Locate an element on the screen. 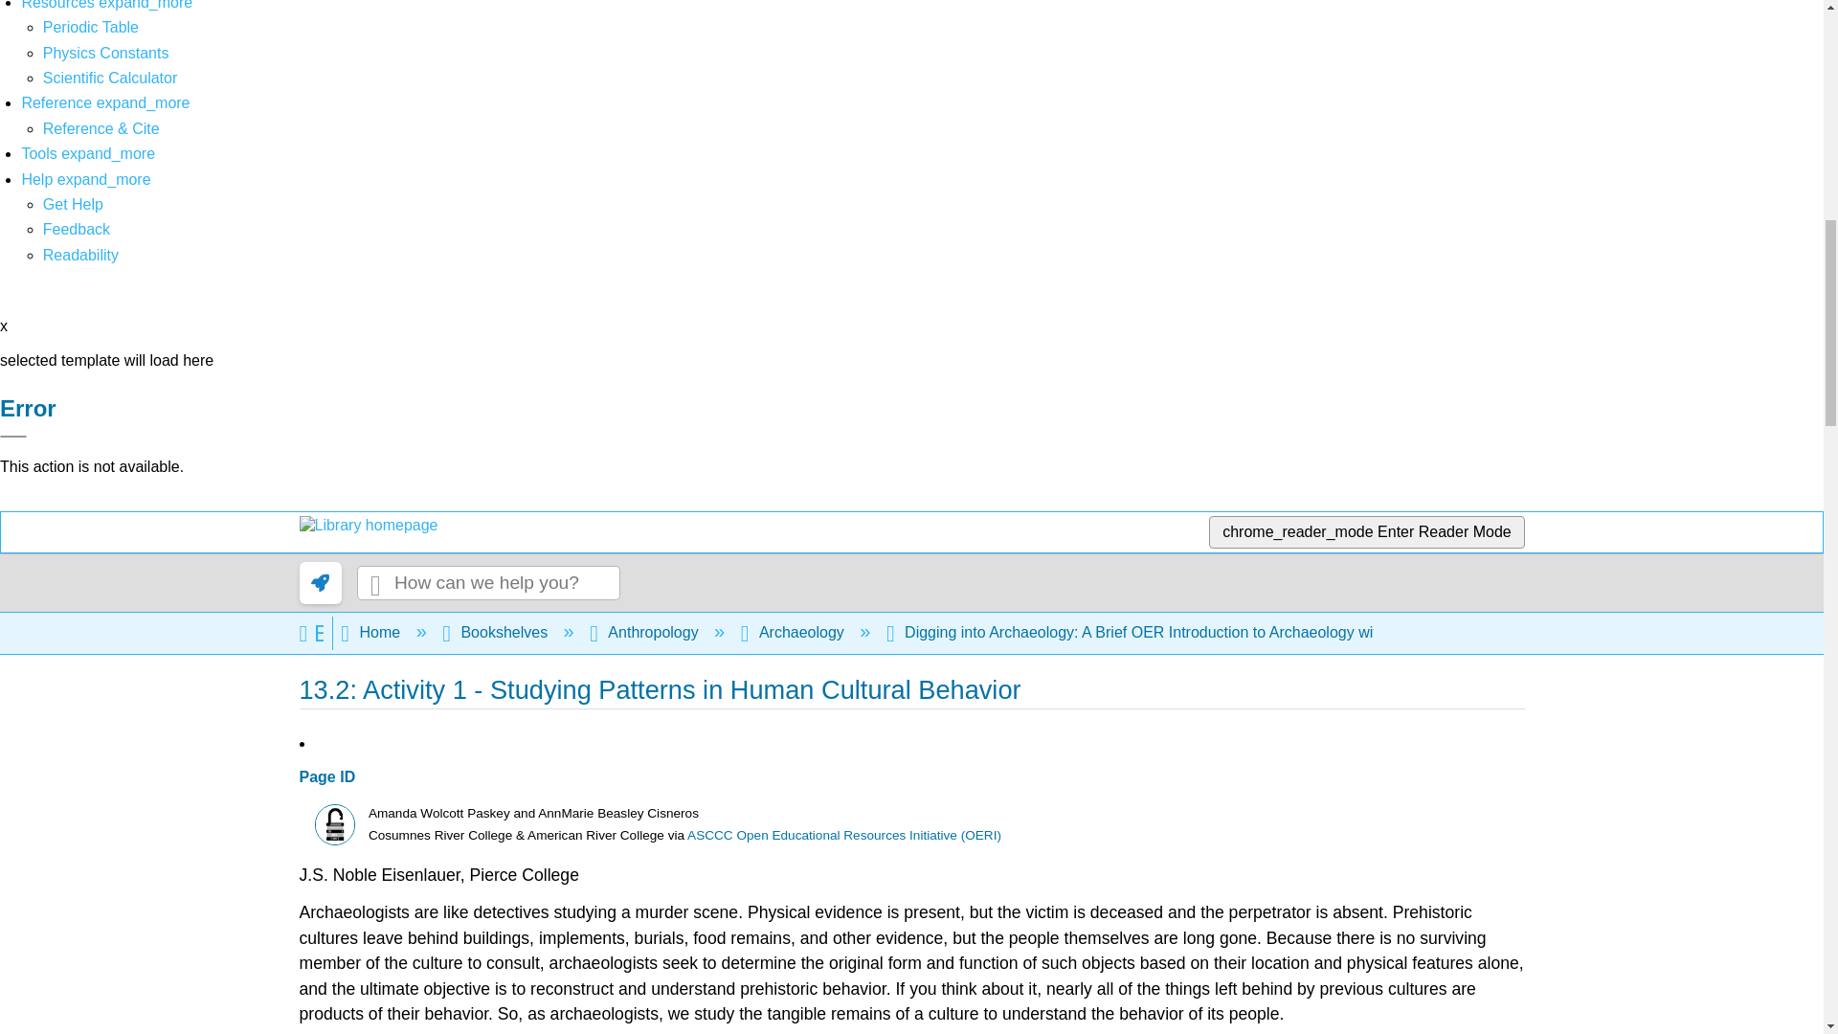 This screenshot has width=1838, height=1034. Get Help is located at coordinates (73, 205).